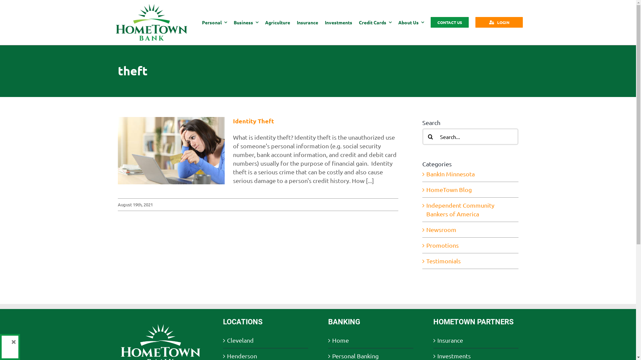 Image resolution: width=641 pixels, height=360 pixels. I want to click on Independent Community Bankers of America, so click(470, 210).